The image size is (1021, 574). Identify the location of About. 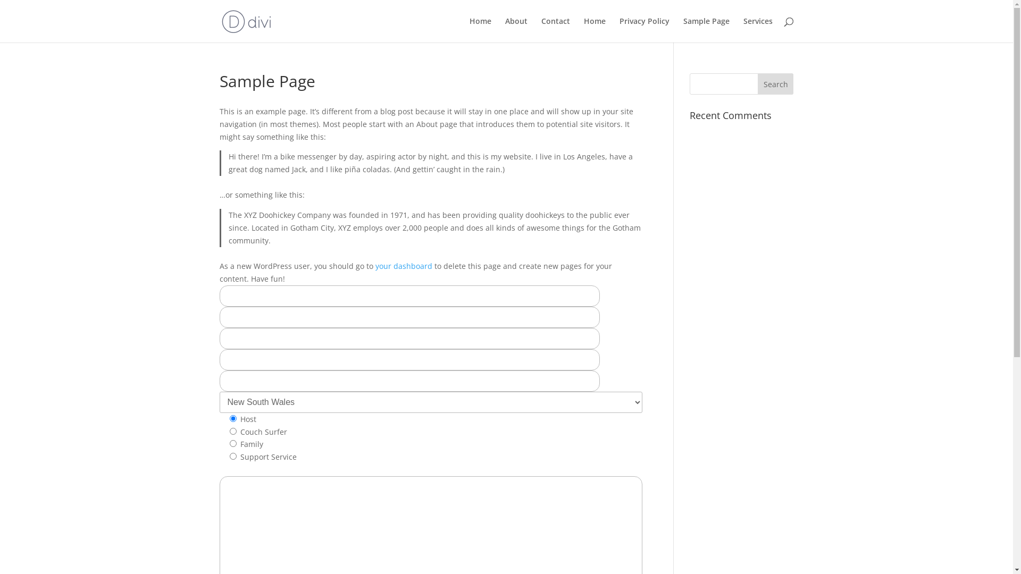
(516, 30).